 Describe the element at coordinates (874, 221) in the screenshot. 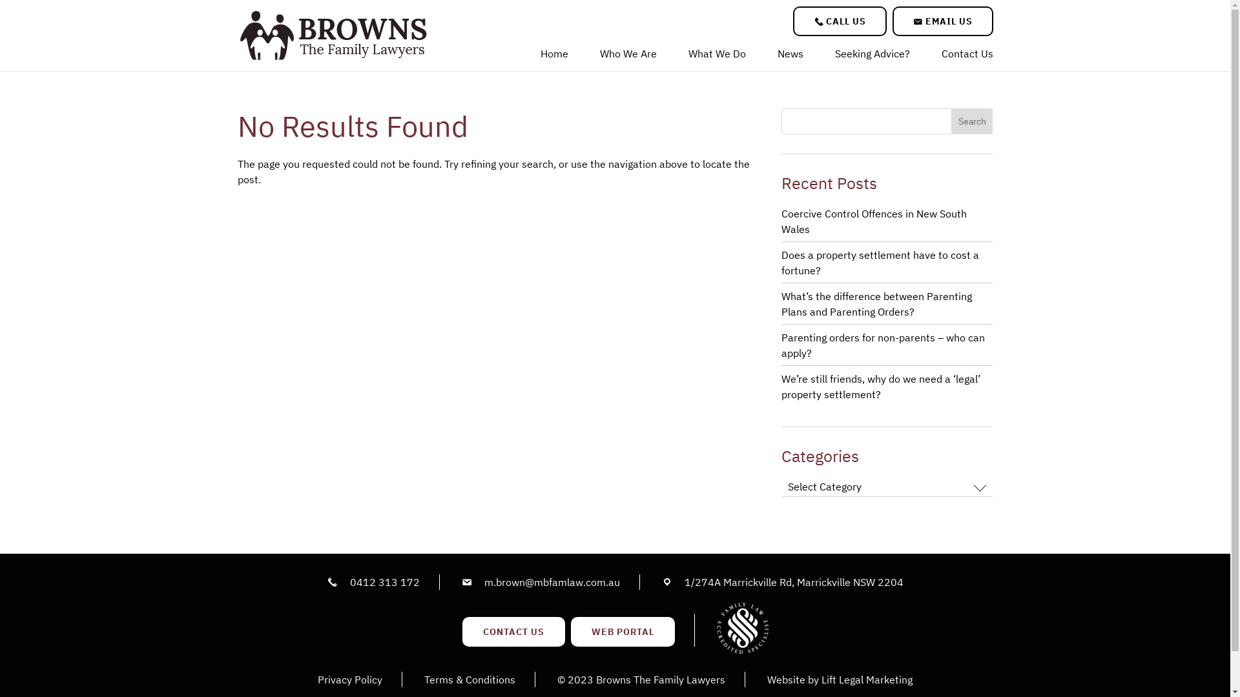

I see `Coercive Control Offences in New South Wales` at that location.